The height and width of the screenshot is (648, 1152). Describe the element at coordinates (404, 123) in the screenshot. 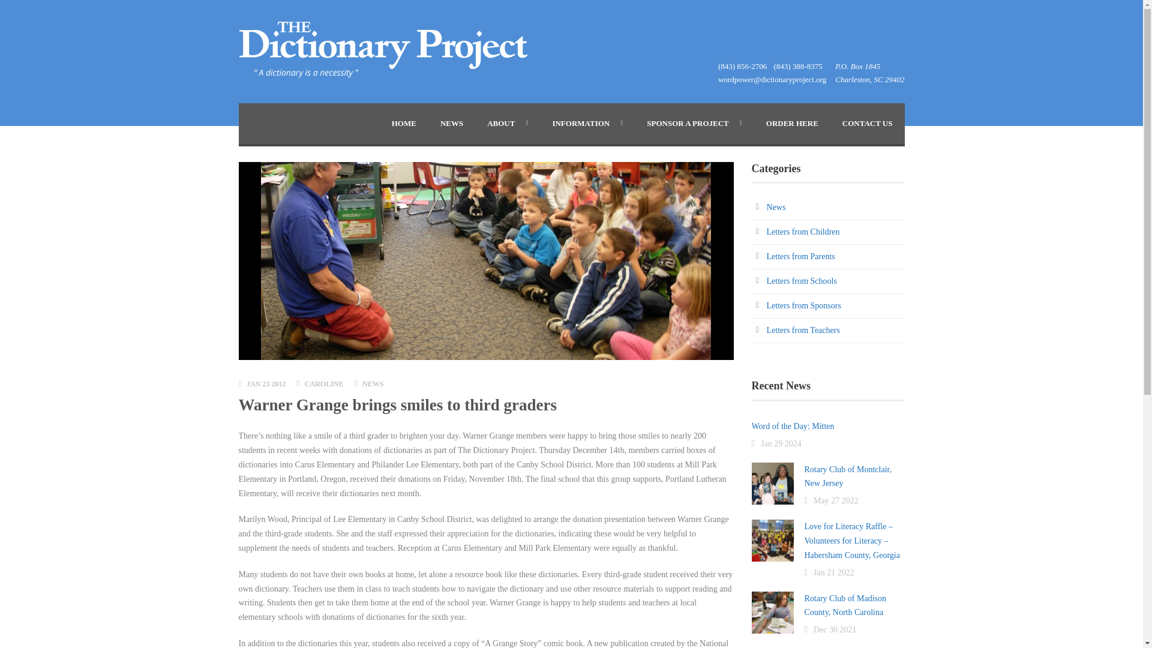

I see `HOME` at that location.